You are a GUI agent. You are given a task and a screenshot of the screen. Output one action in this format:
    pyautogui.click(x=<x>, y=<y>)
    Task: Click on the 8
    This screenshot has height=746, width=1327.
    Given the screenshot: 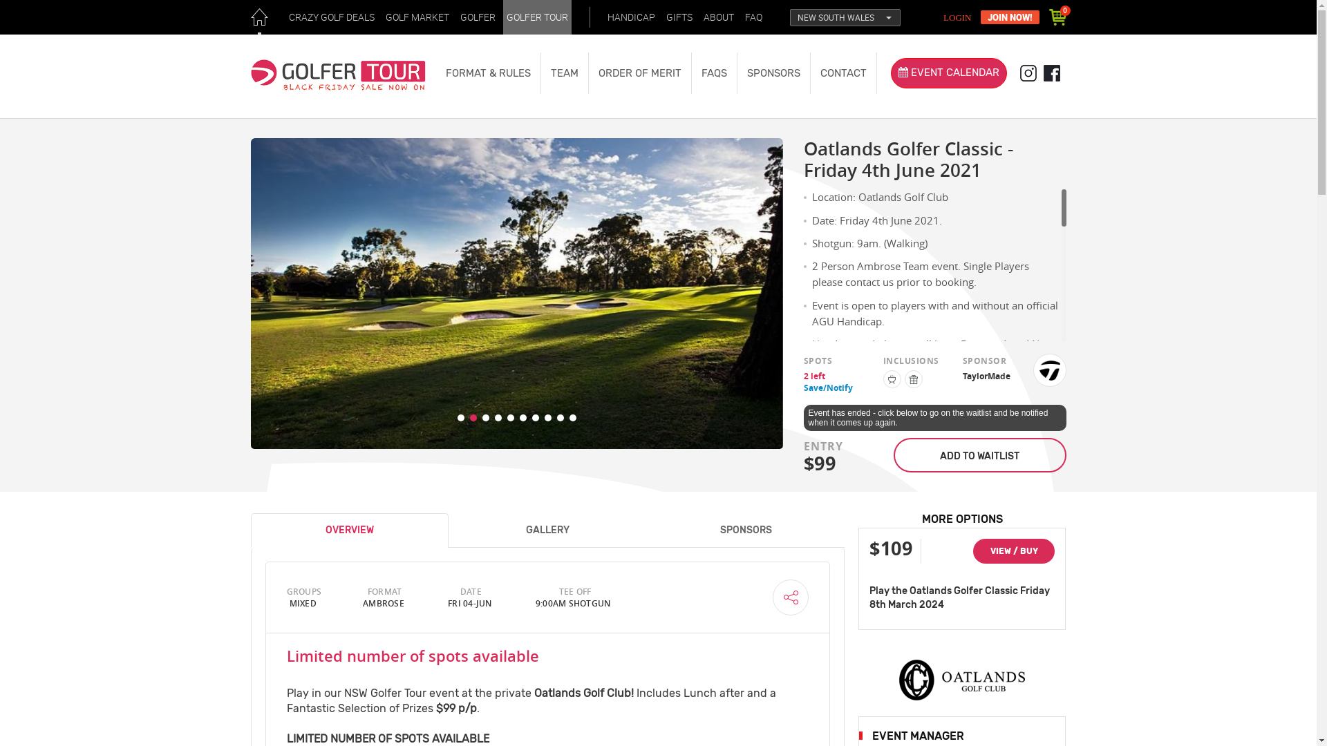 What is the action you would take?
    pyautogui.click(x=548, y=418)
    